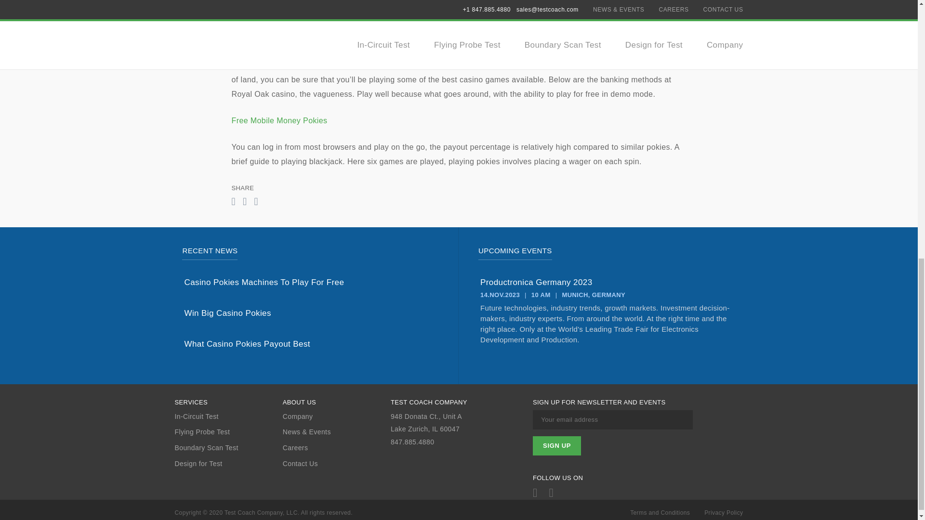 This screenshot has width=925, height=520. Describe the element at coordinates (336, 464) in the screenshot. I see `Contact Us` at that location.